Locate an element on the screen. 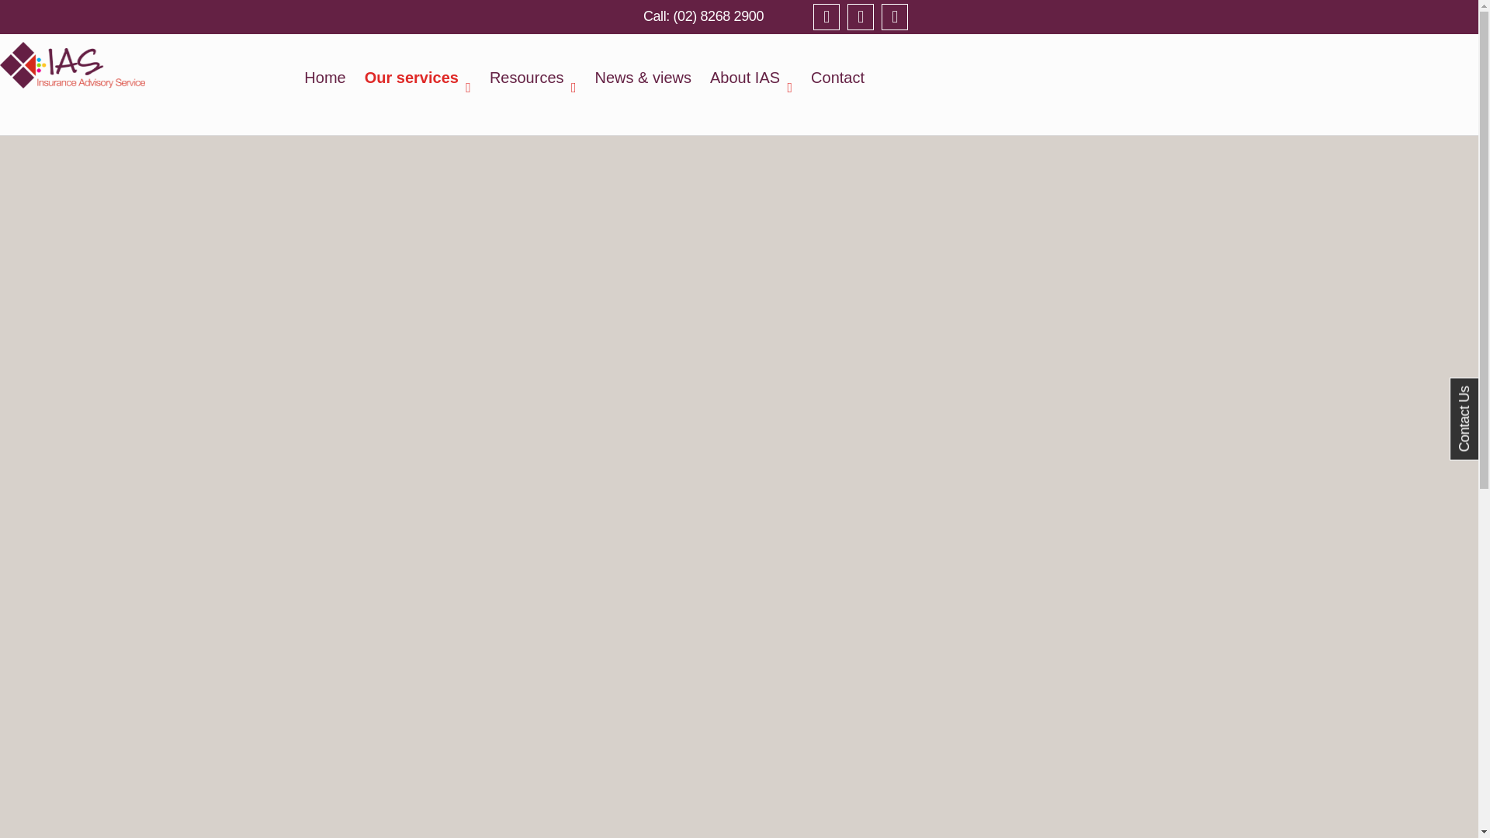 This screenshot has height=838, width=1490. News & views is located at coordinates (643, 68).